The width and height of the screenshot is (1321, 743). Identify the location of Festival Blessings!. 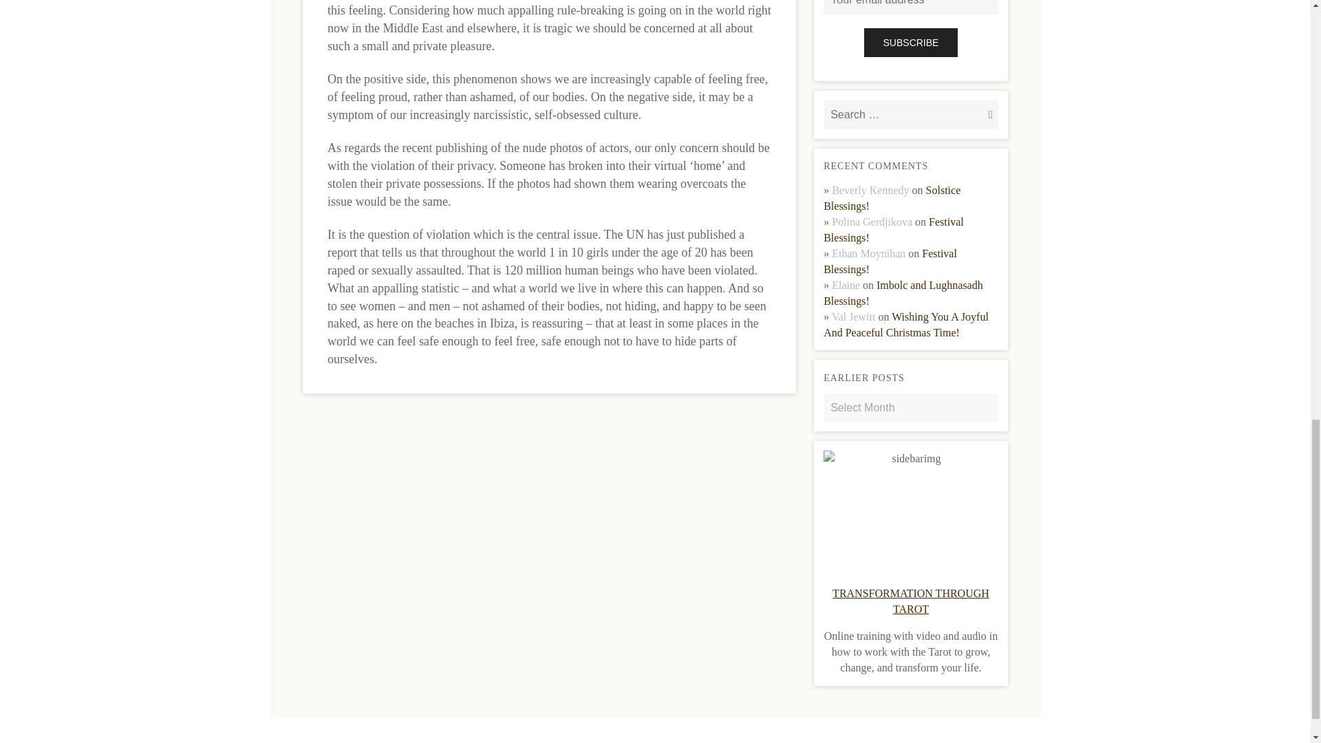
(893, 230).